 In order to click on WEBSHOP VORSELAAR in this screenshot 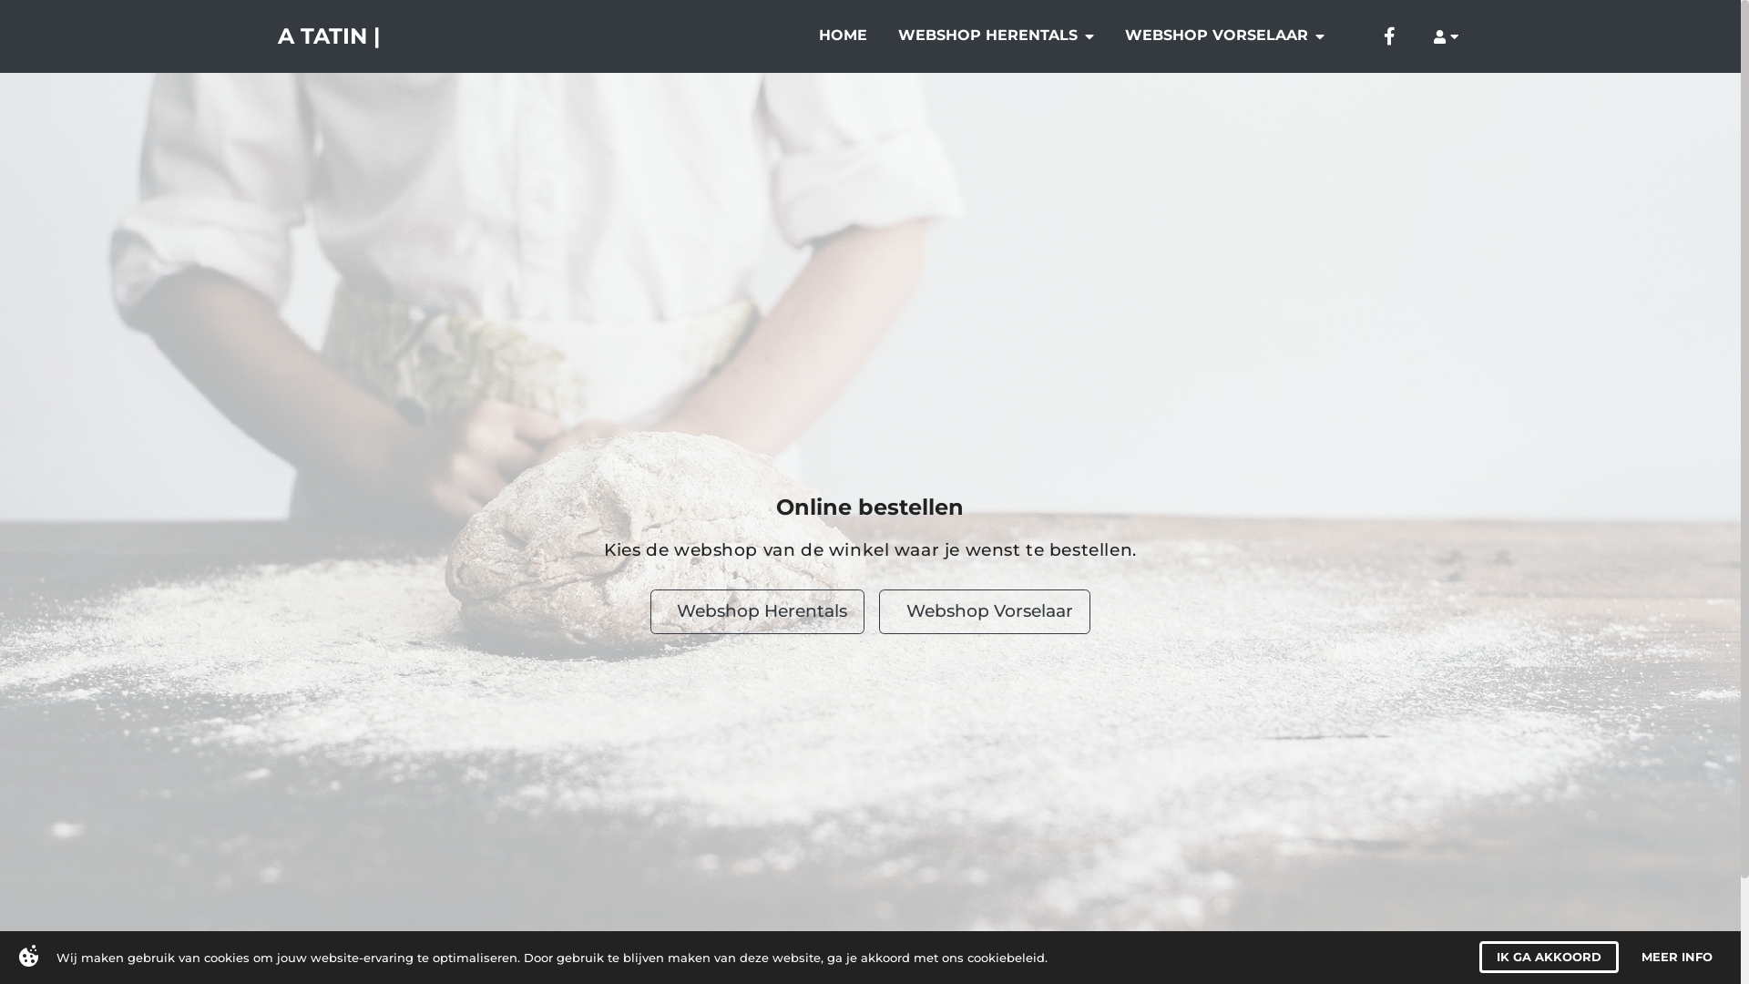, I will do `click(1230, 36)`.